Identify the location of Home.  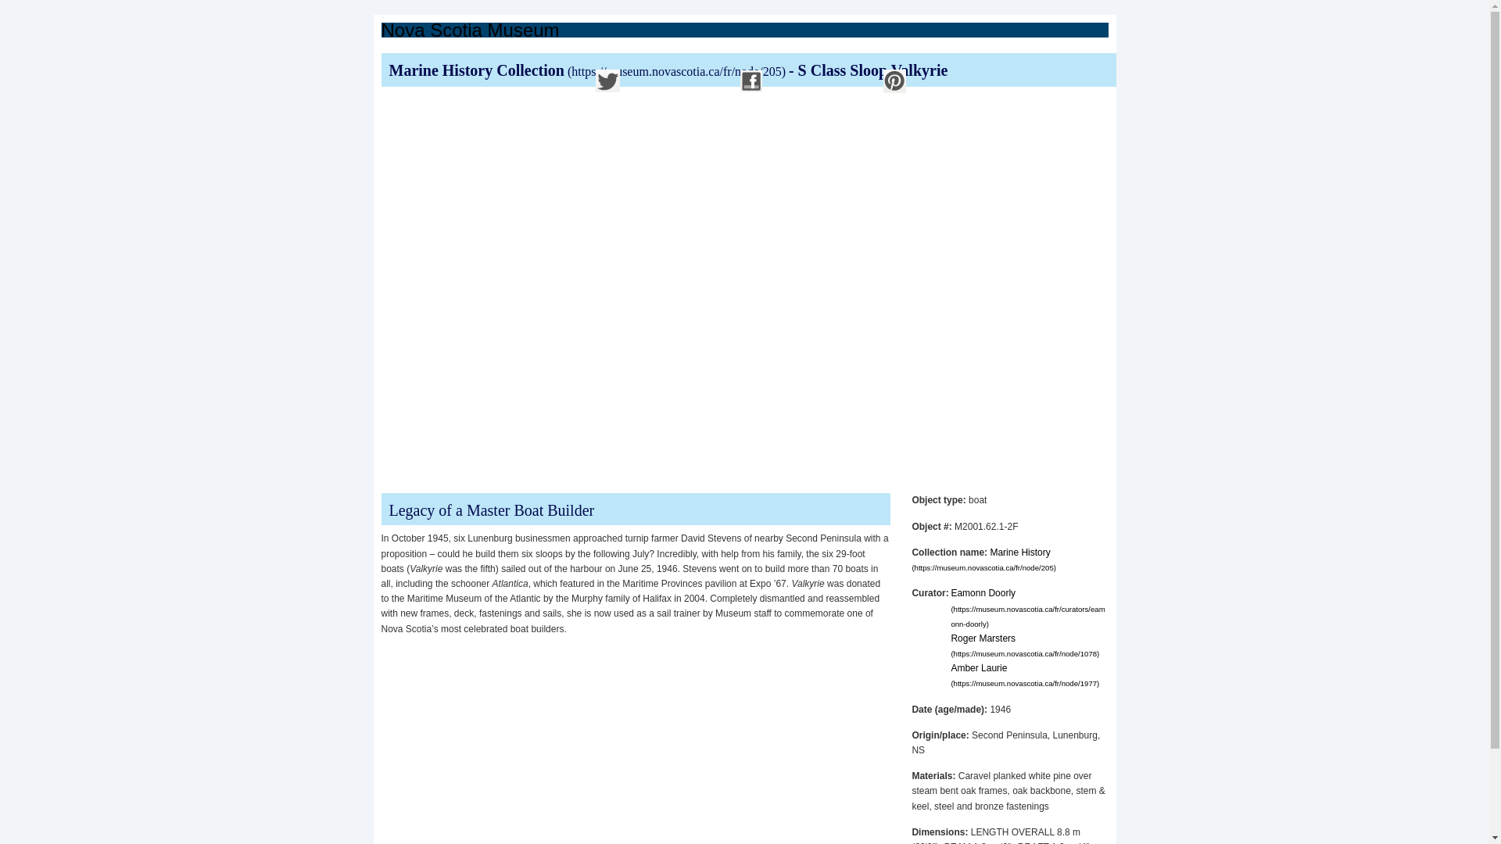
(471, 30).